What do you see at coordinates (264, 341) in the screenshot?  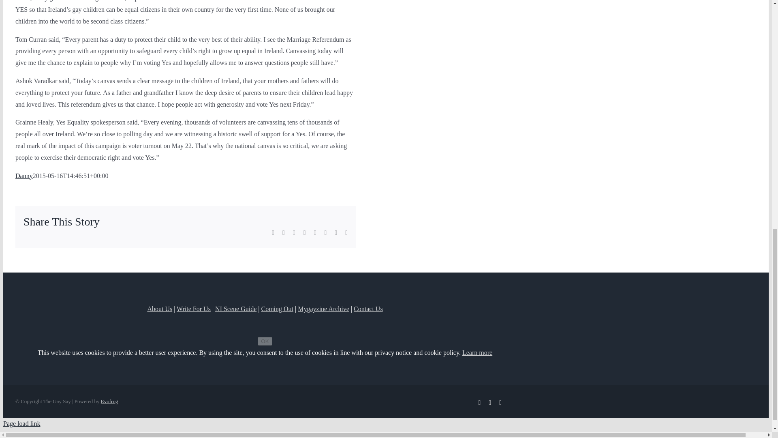 I see `OK` at bounding box center [264, 341].